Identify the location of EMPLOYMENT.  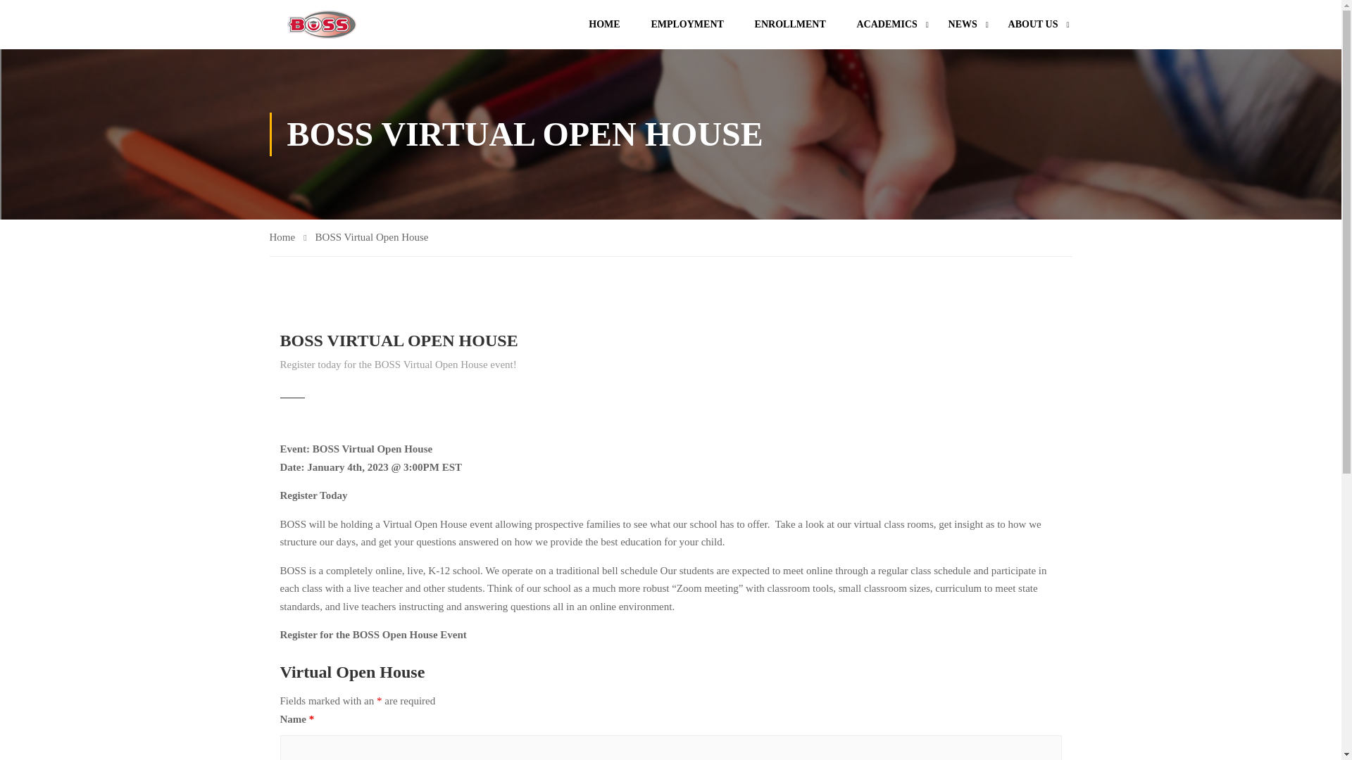
(687, 24).